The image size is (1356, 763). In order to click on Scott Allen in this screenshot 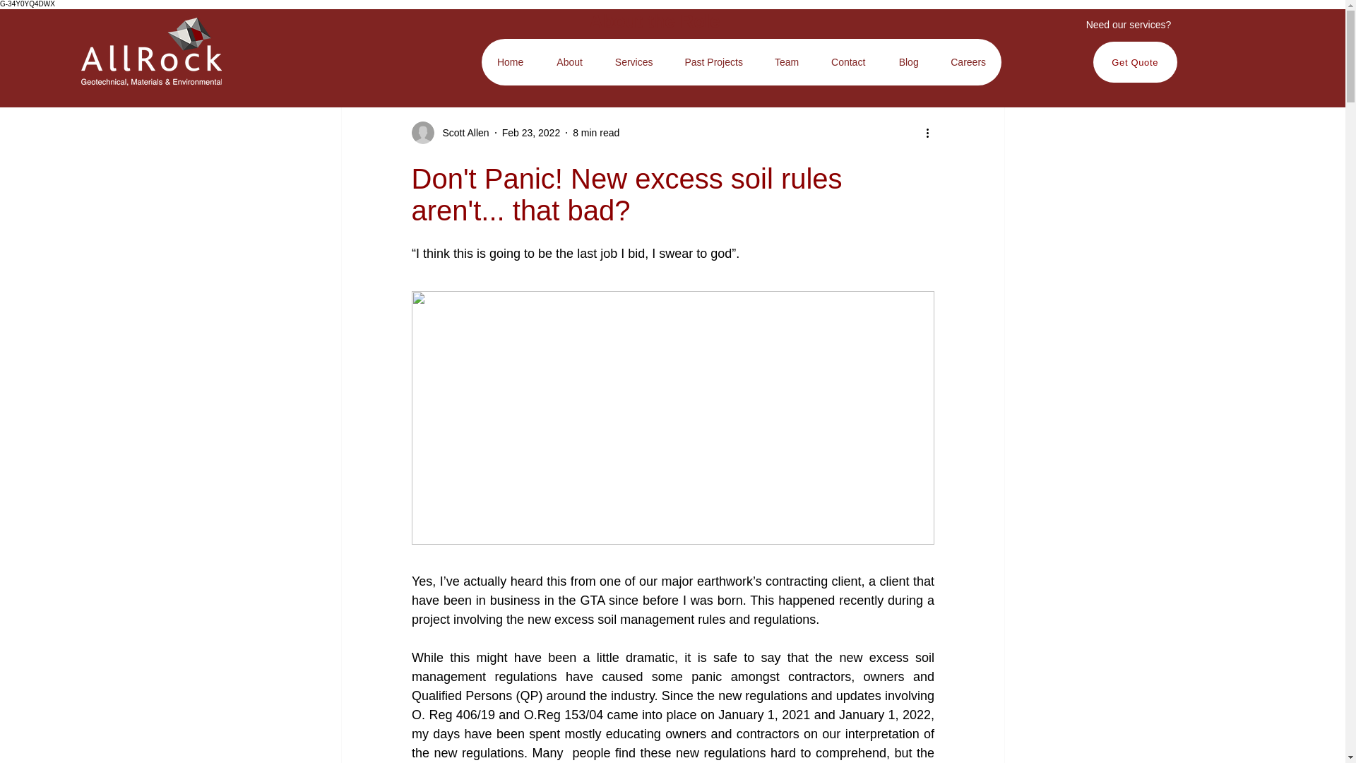, I will do `click(460, 133)`.